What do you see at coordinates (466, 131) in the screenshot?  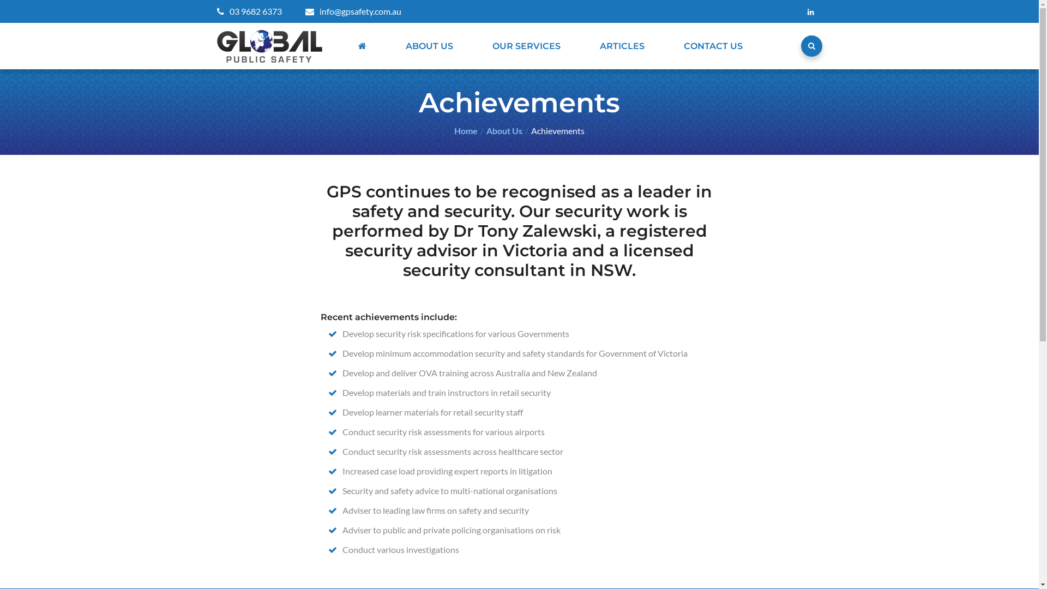 I see `Home` at bounding box center [466, 131].